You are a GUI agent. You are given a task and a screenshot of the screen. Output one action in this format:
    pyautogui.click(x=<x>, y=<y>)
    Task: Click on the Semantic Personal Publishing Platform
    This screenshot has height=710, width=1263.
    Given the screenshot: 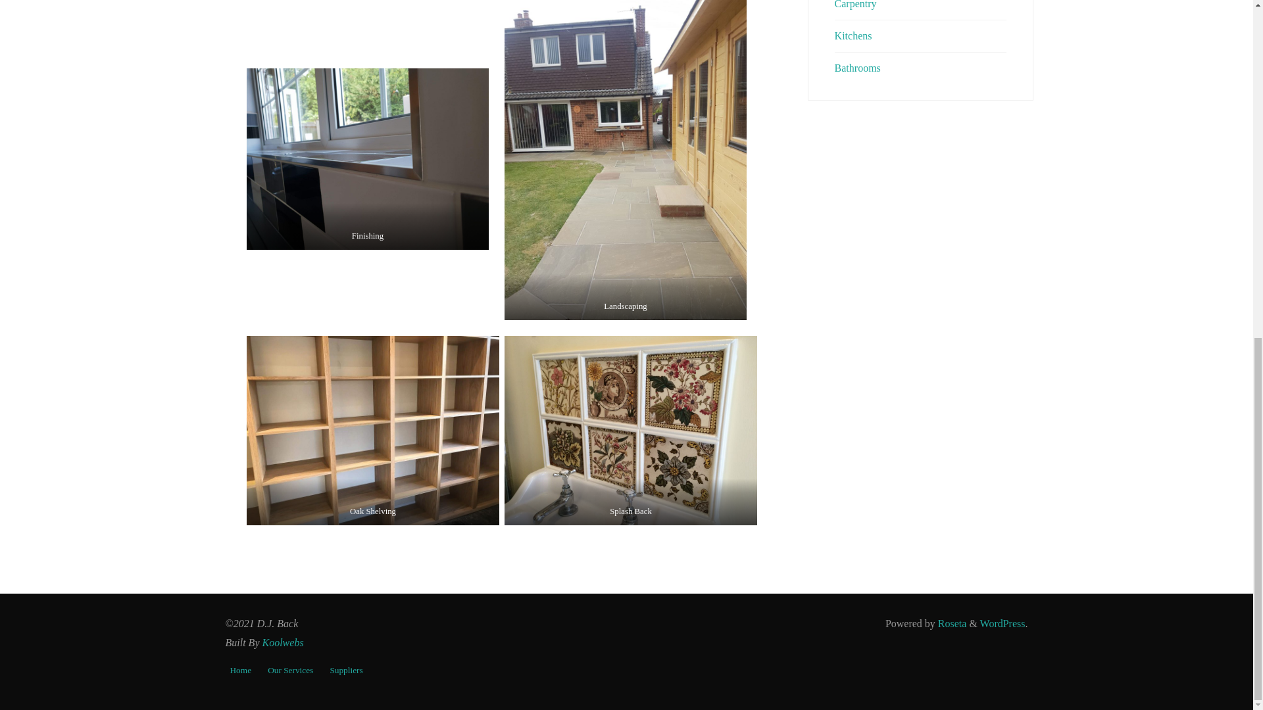 What is the action you would take?
    pyautogui.click(x=1003, y=623)
    